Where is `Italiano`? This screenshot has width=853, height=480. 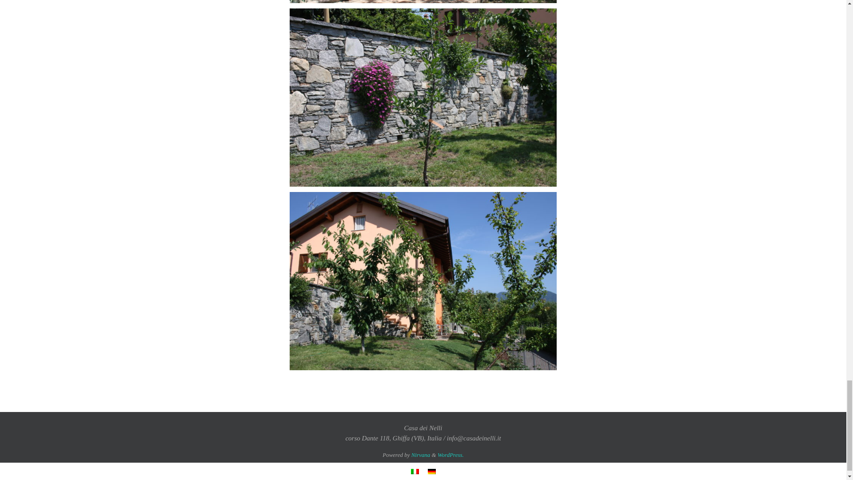
Italiano is located at coordinates (414, 472).